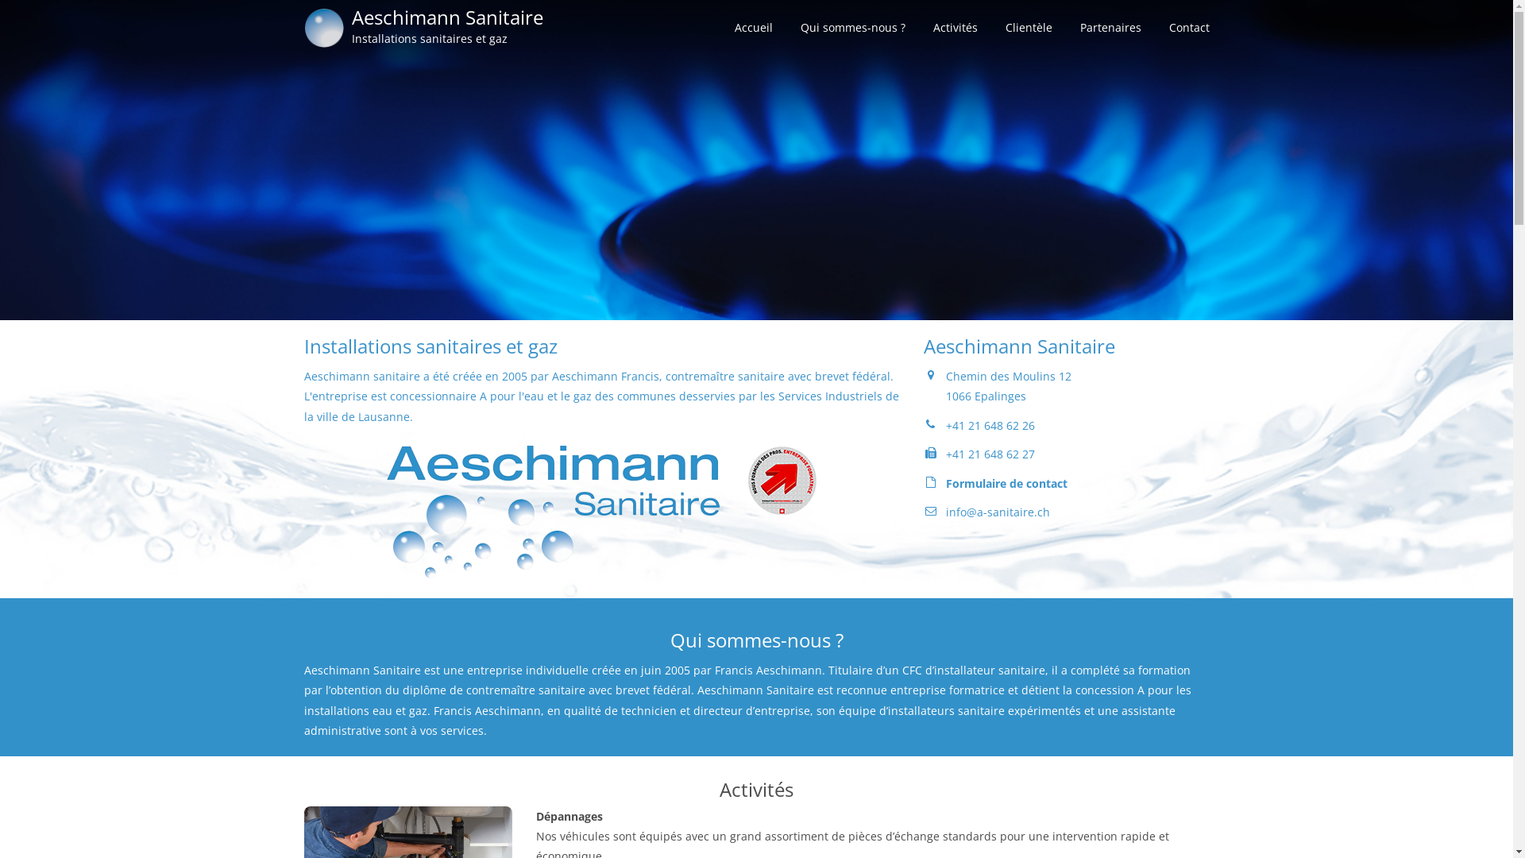  I want to click on Formulaire de contact, so click(1006, 483).